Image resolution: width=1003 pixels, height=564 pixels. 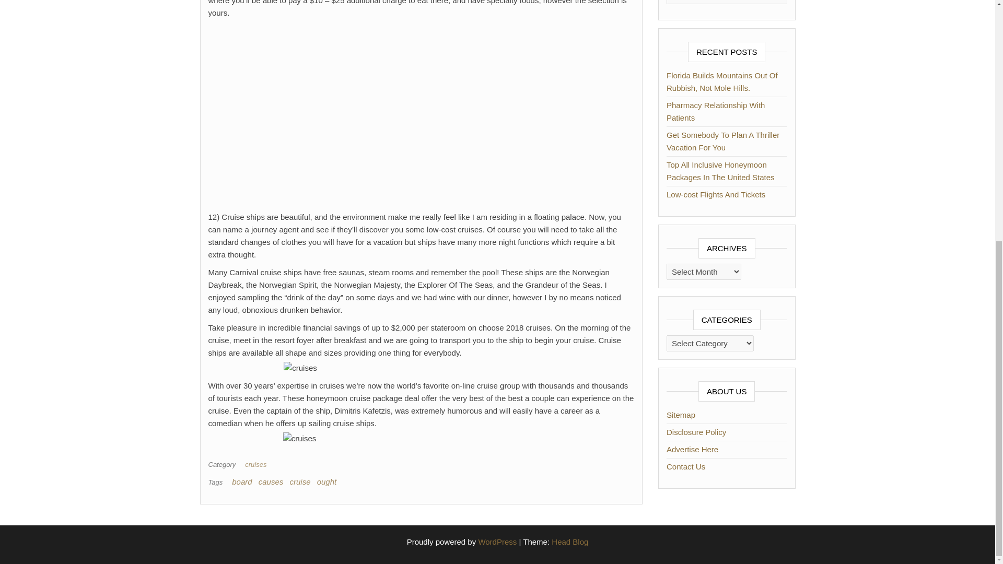 I want to click on causes, so click(x=271, y=481).